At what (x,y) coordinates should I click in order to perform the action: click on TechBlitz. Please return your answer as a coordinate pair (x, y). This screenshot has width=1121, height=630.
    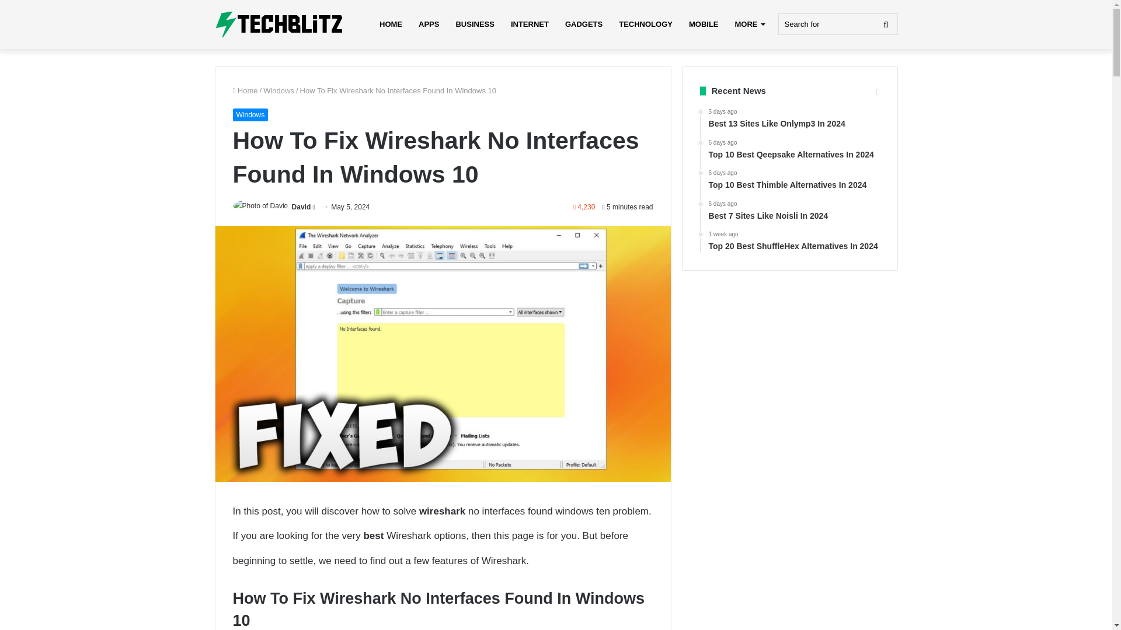
    Looking at the image, I should click on (279, 24).